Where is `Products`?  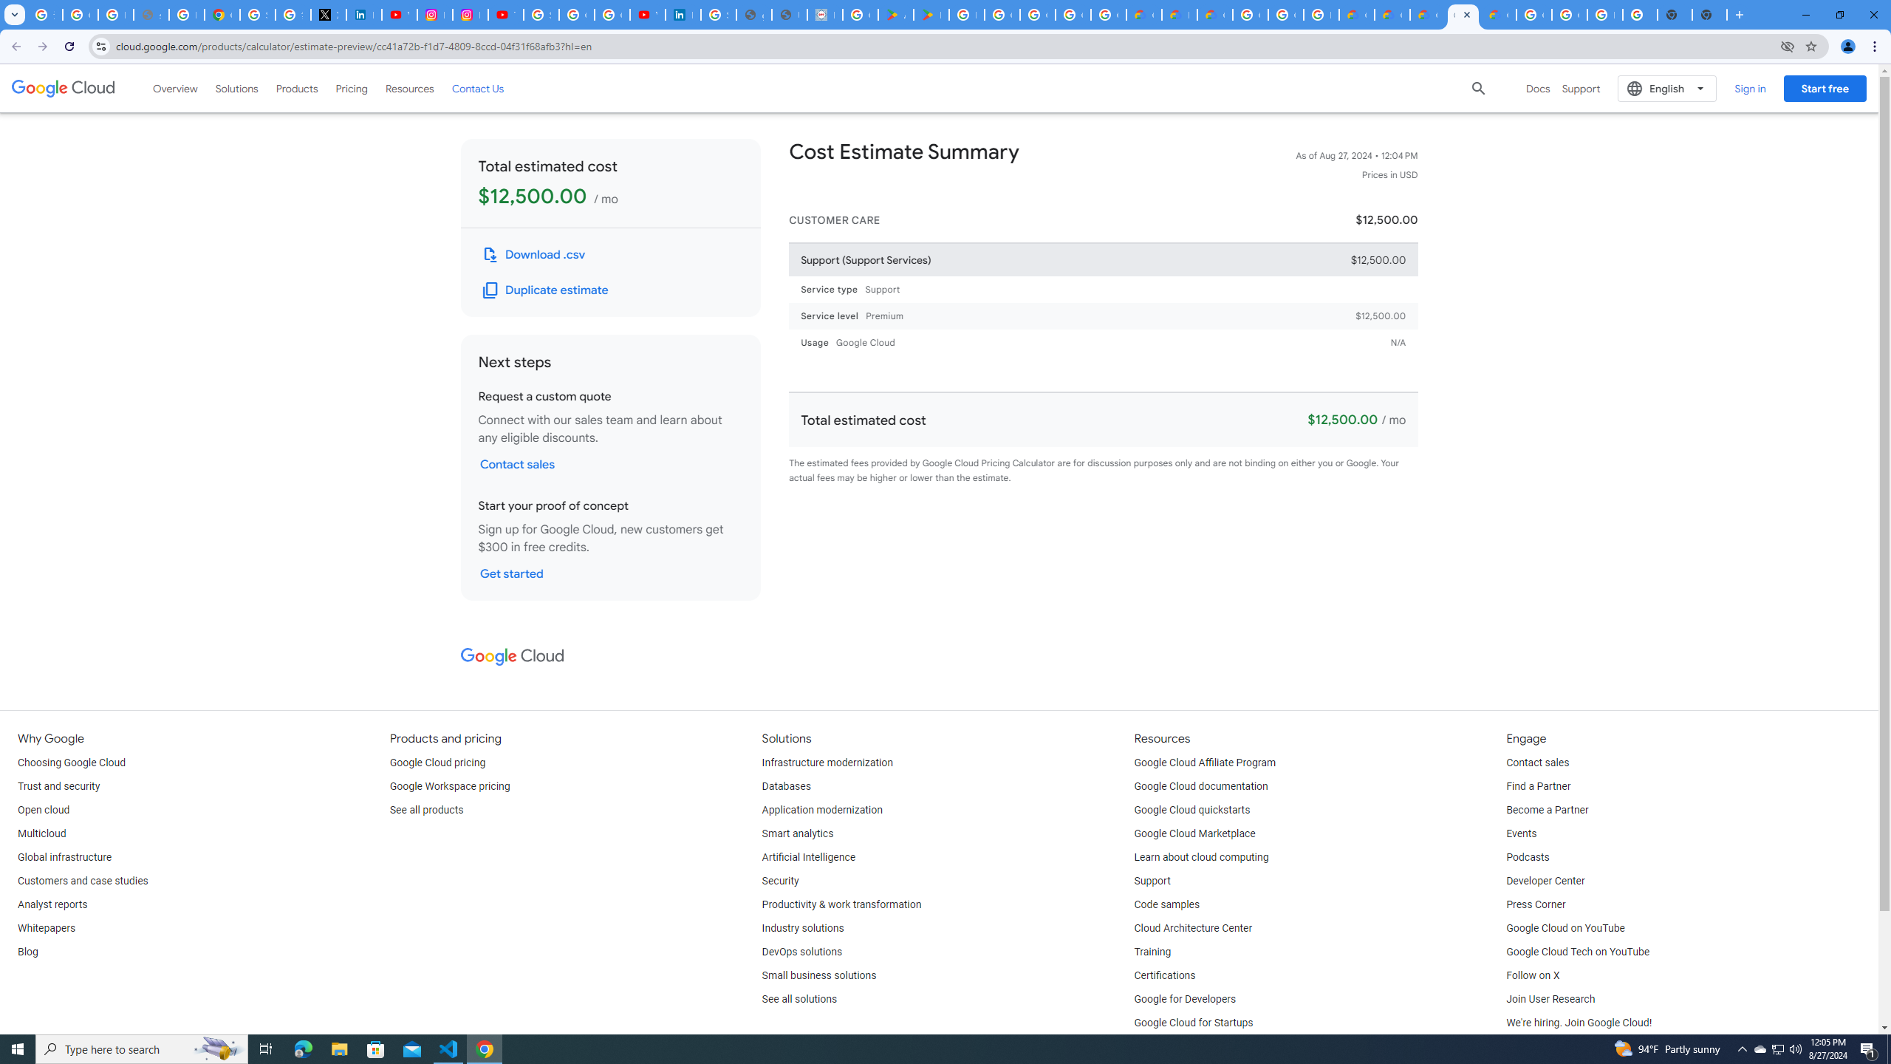
Products is located at coordinates (297, 88).